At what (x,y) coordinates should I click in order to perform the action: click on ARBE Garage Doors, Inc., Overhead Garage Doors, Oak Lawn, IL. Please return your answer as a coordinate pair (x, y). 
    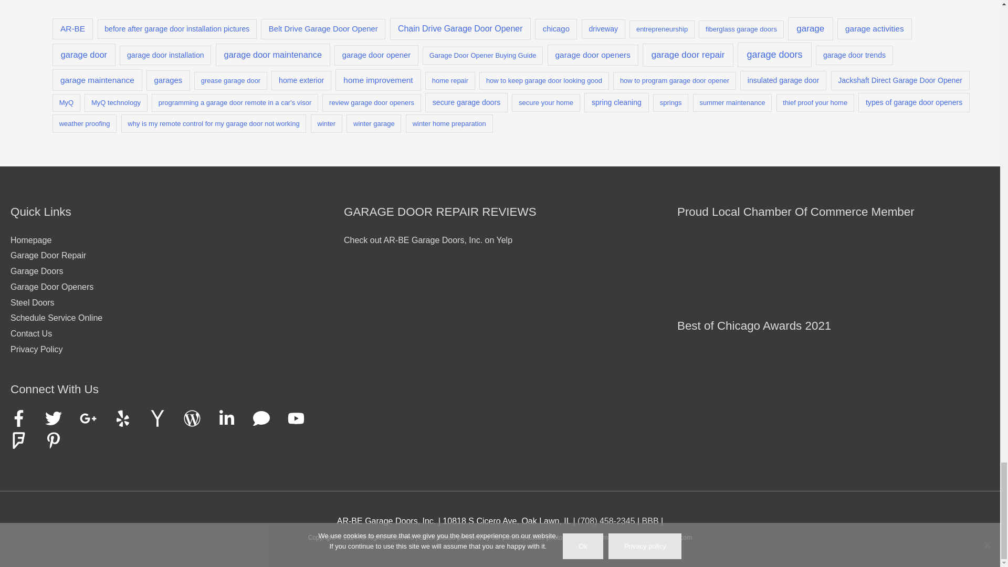
    Looking at the image, I should click on (650, 521).